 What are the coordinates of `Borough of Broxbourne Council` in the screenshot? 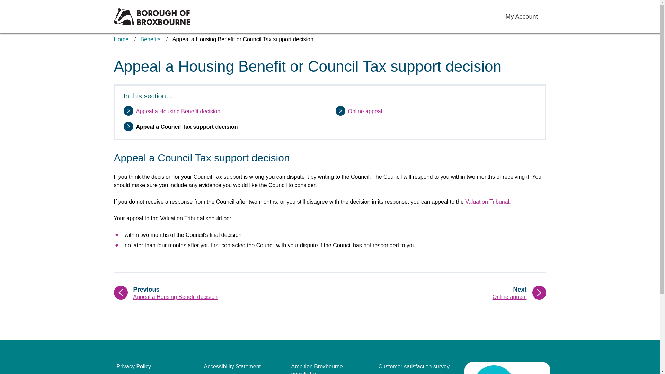 It's located at (178, 112).